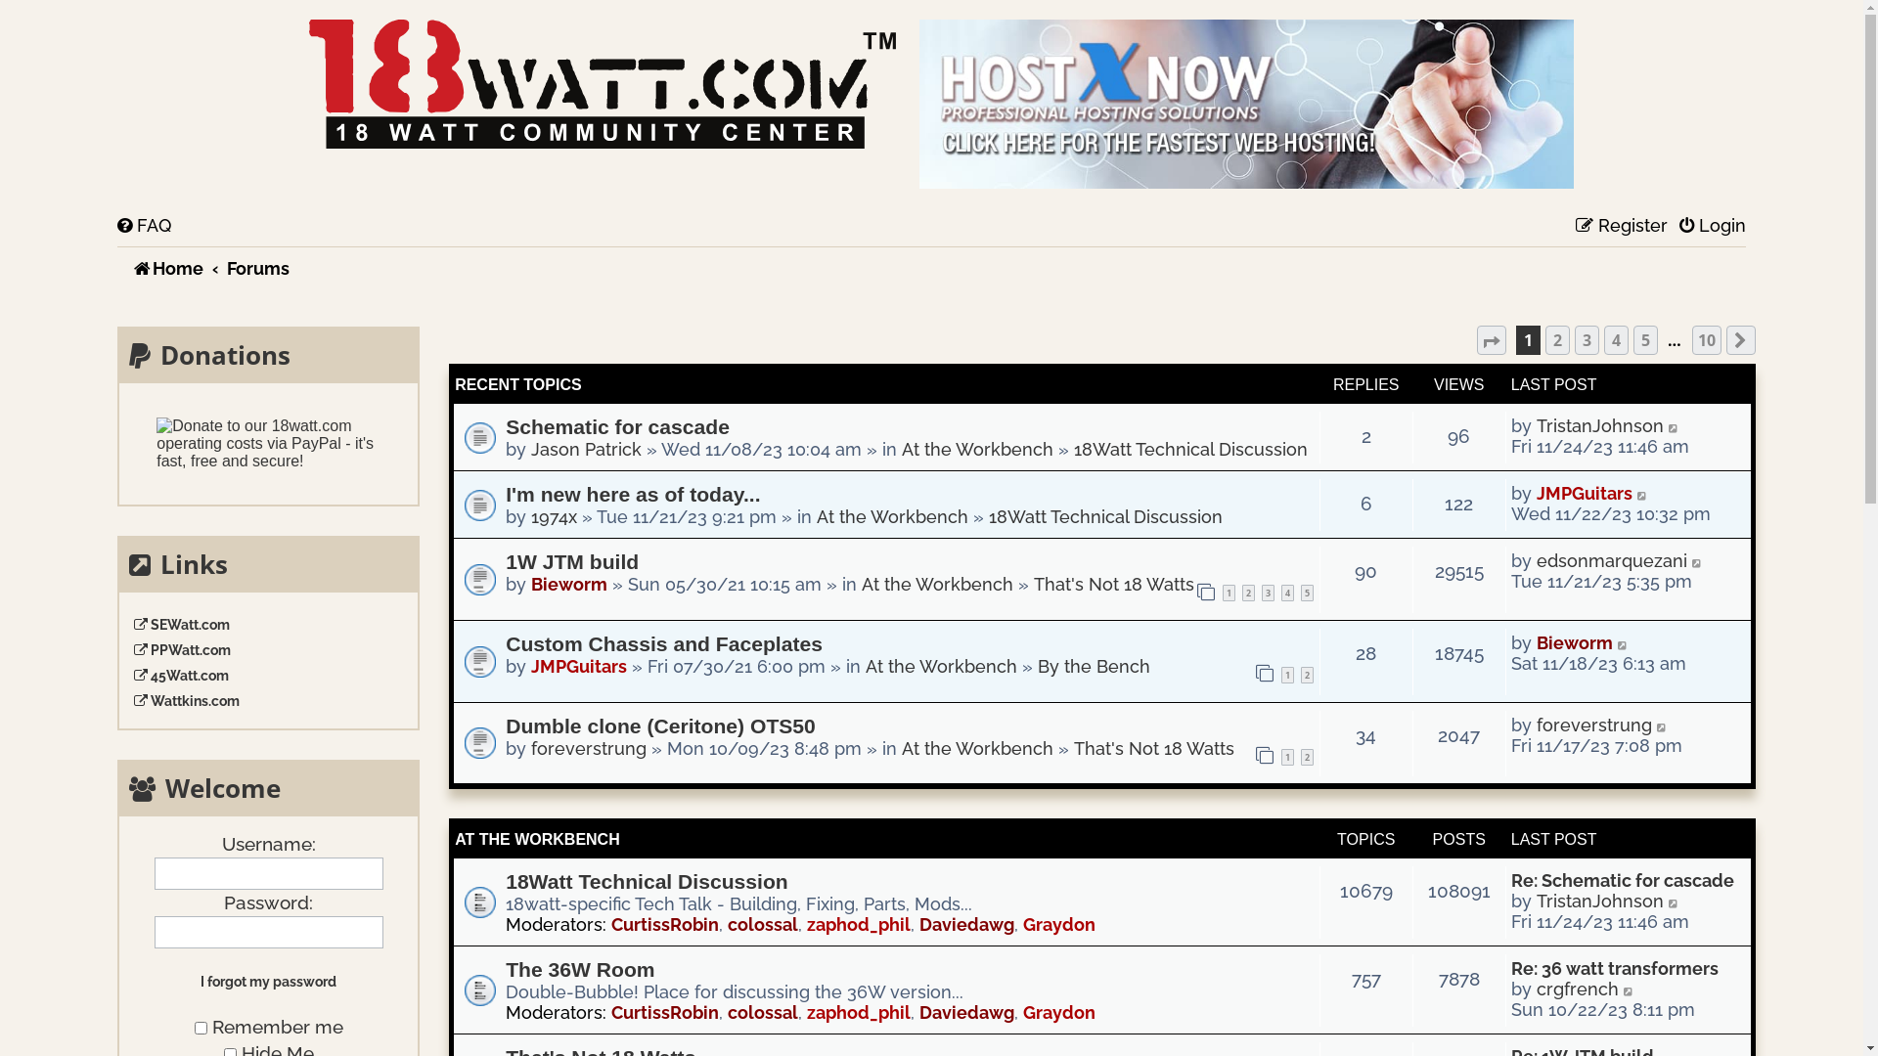  I want to click on That's Not 18 Watts, so click(1114, 585).